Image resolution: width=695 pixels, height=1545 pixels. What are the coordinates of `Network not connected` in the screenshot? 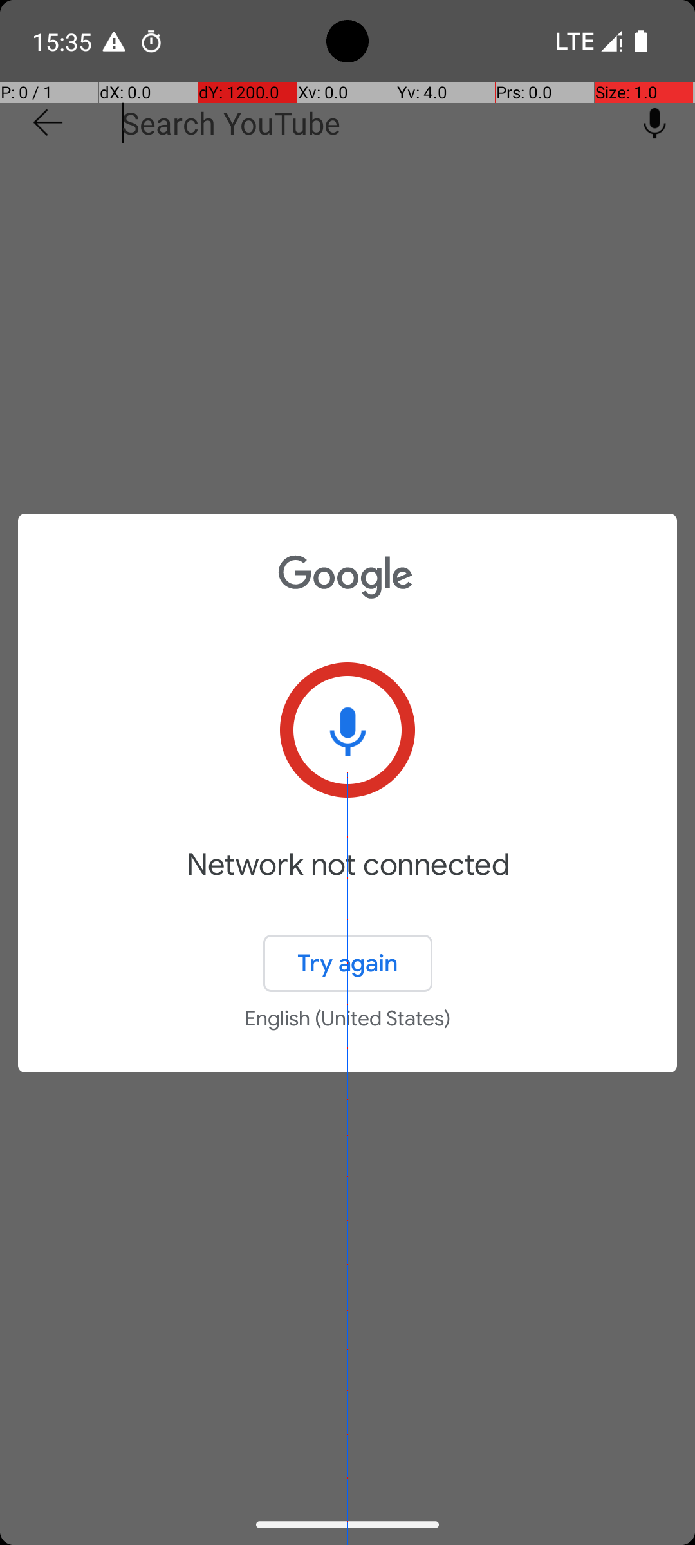 It's located at (347, 883).